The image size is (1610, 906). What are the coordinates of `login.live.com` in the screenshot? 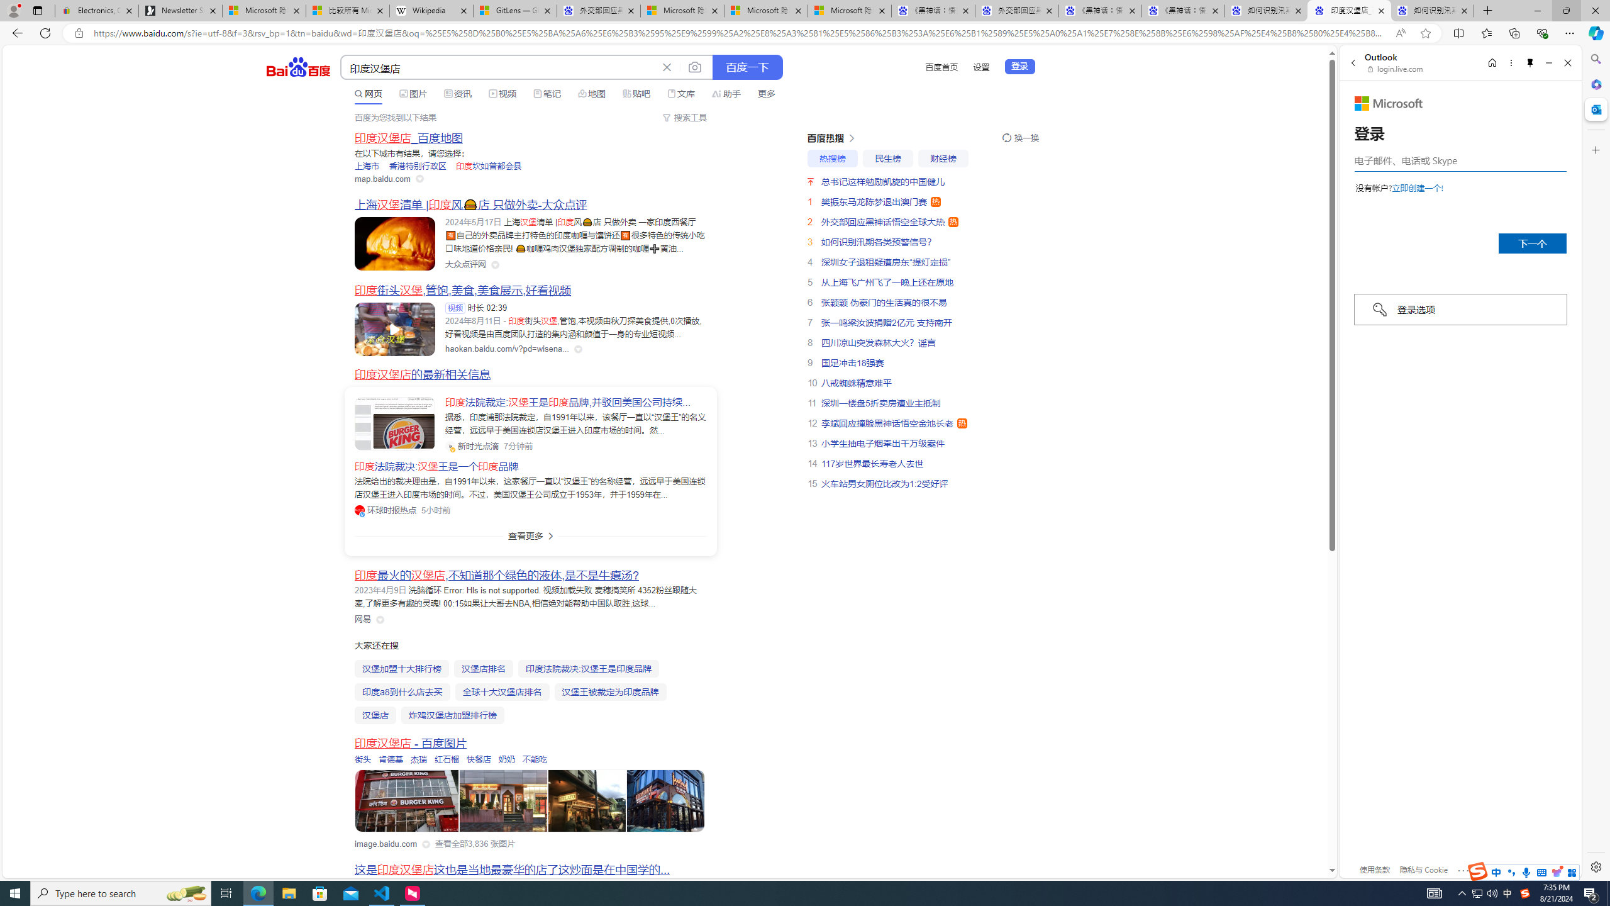 It's located at (1396, 69).